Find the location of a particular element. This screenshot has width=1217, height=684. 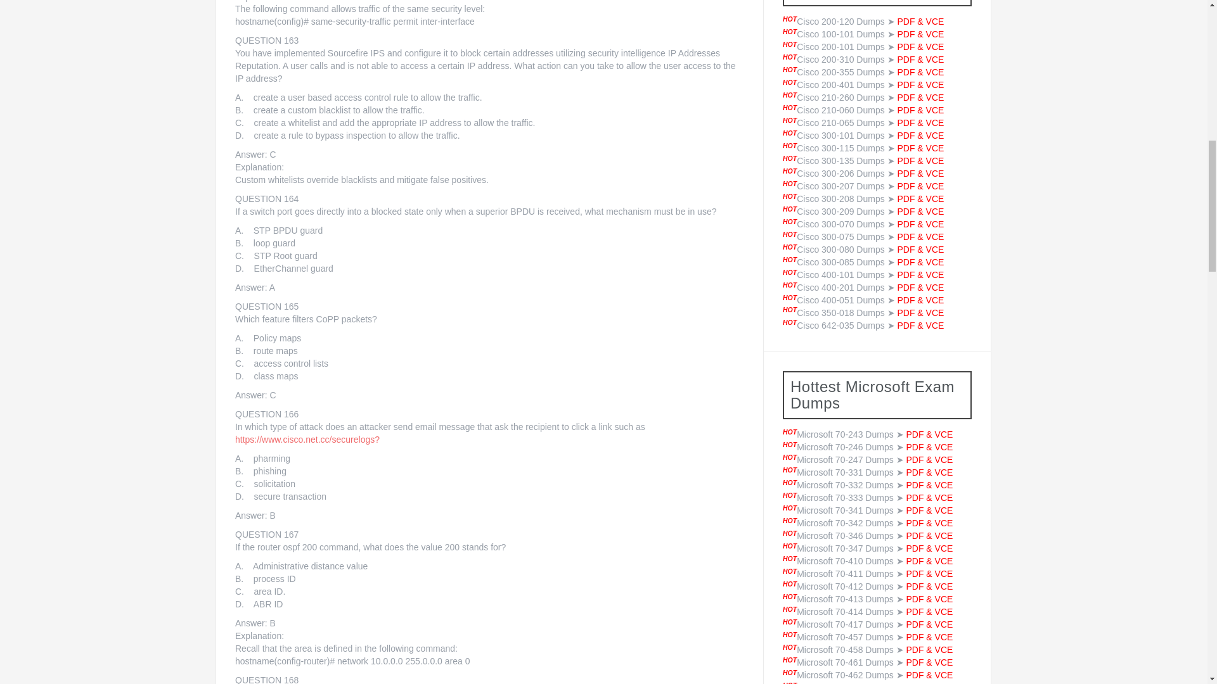

Cisco 200-310 Dumps is located at coordinates (840, 60).